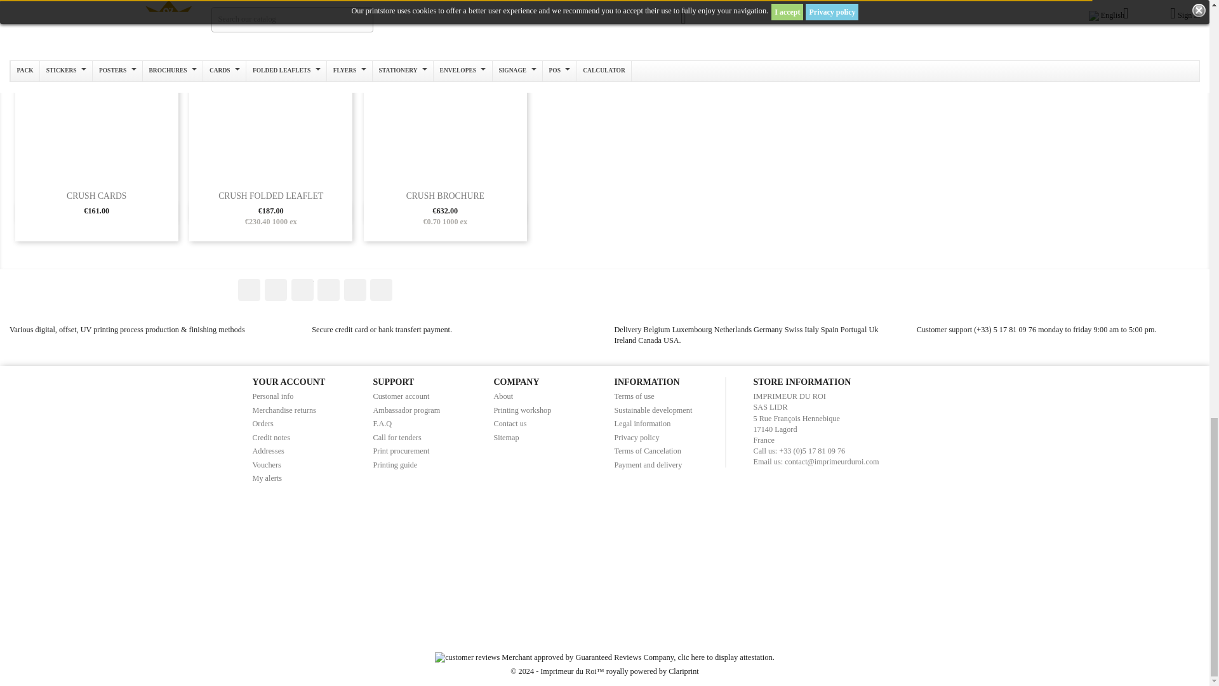 The image size is (1219, 686). I want to click on Addresses, so click(268, 451).